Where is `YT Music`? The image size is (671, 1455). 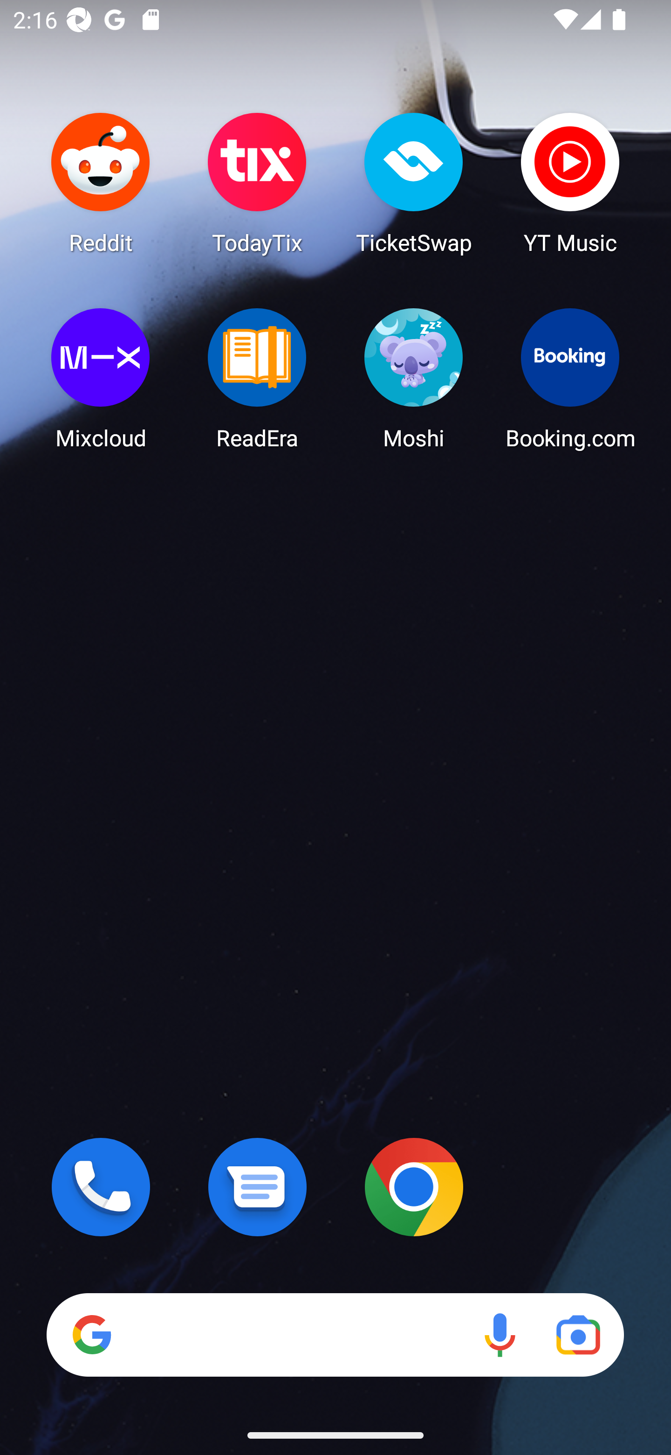 YT Music is located at coordinates (570, 183).